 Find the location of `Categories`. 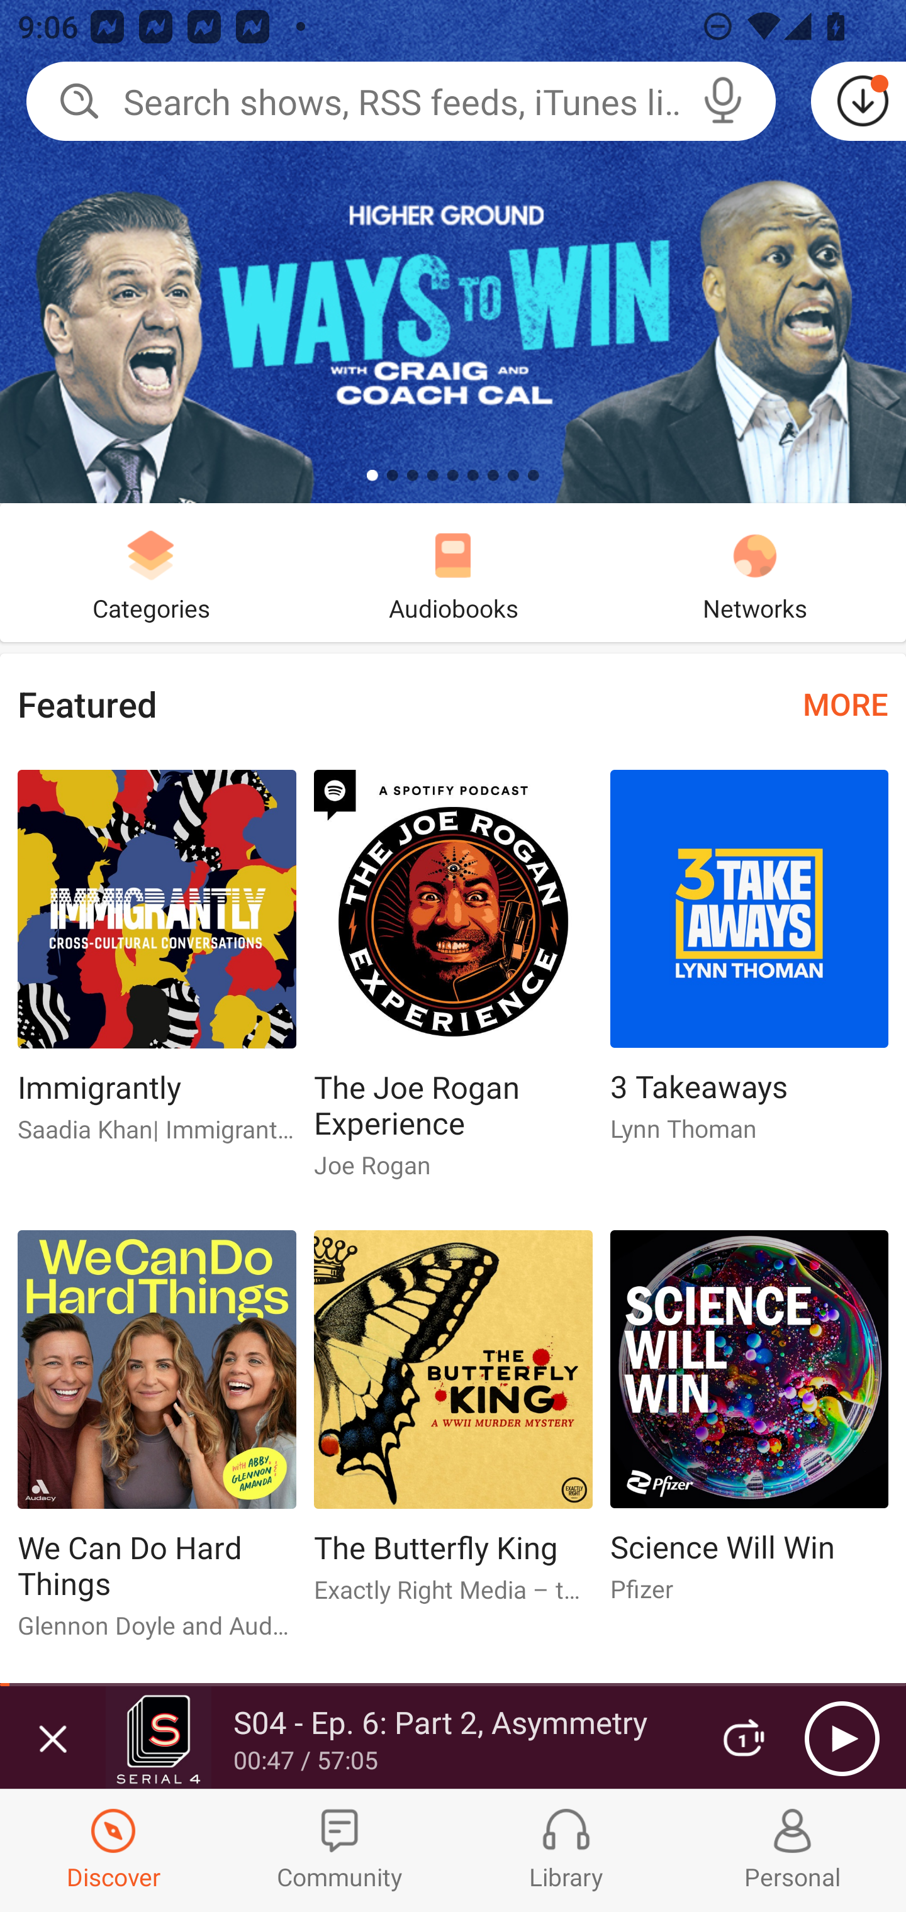

Categories is located at coordinates (151, 572).